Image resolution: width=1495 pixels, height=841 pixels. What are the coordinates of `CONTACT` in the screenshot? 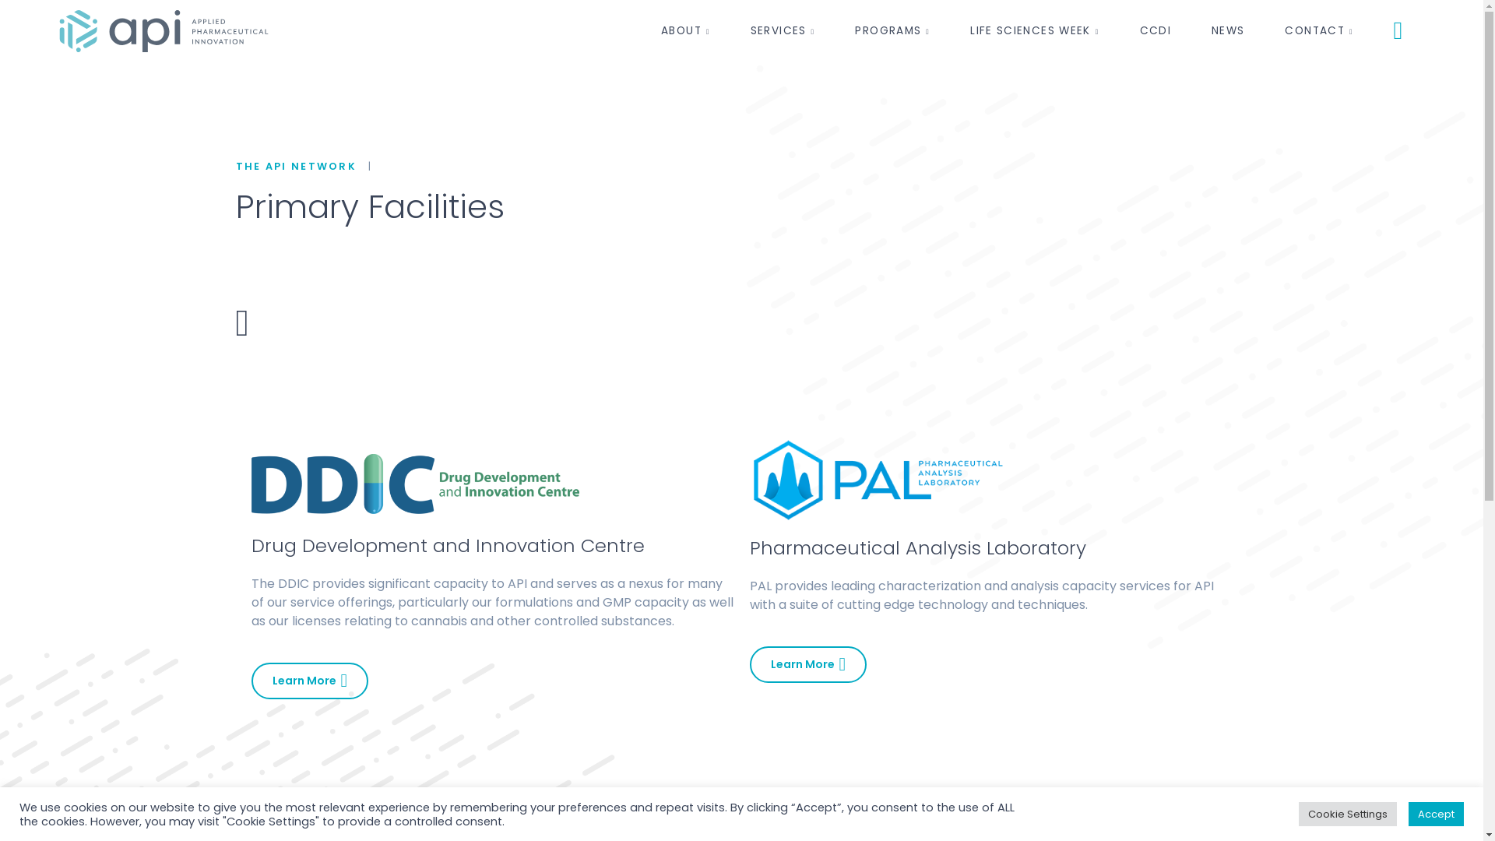 It's located at (1319, 31).